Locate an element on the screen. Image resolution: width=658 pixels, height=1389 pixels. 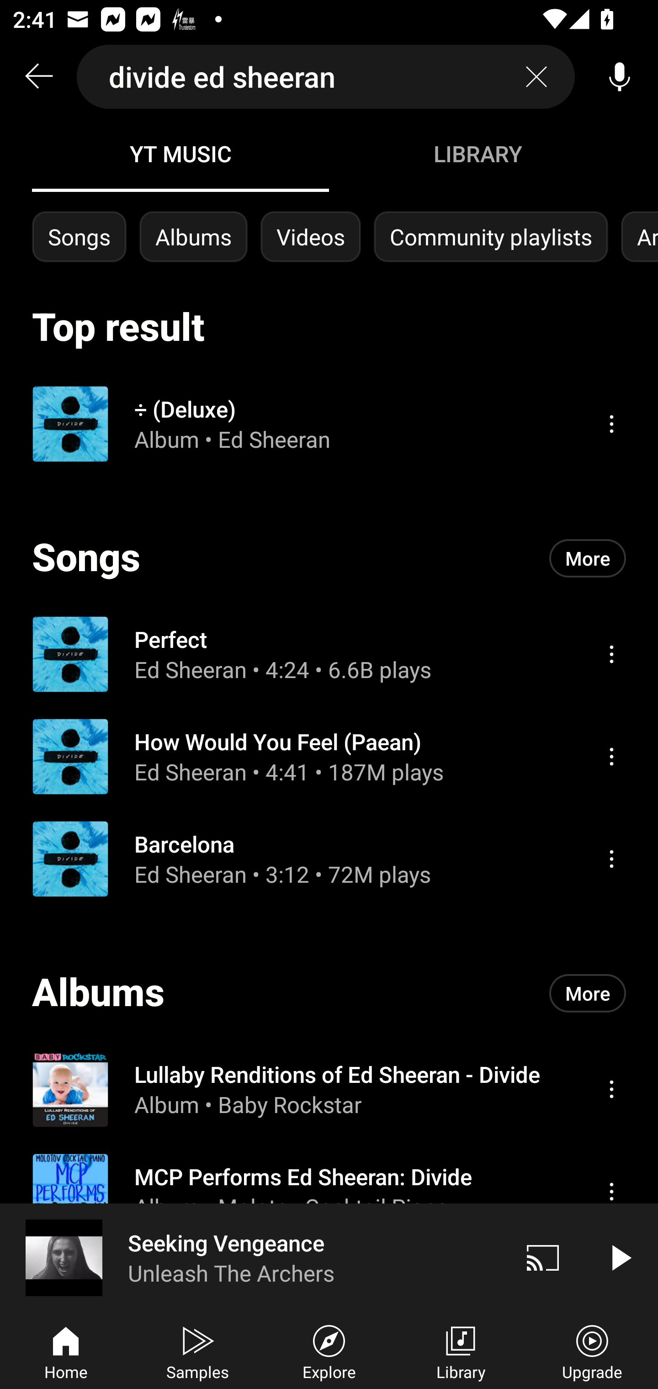
Upgrade is located at coordinates (592, 1351).